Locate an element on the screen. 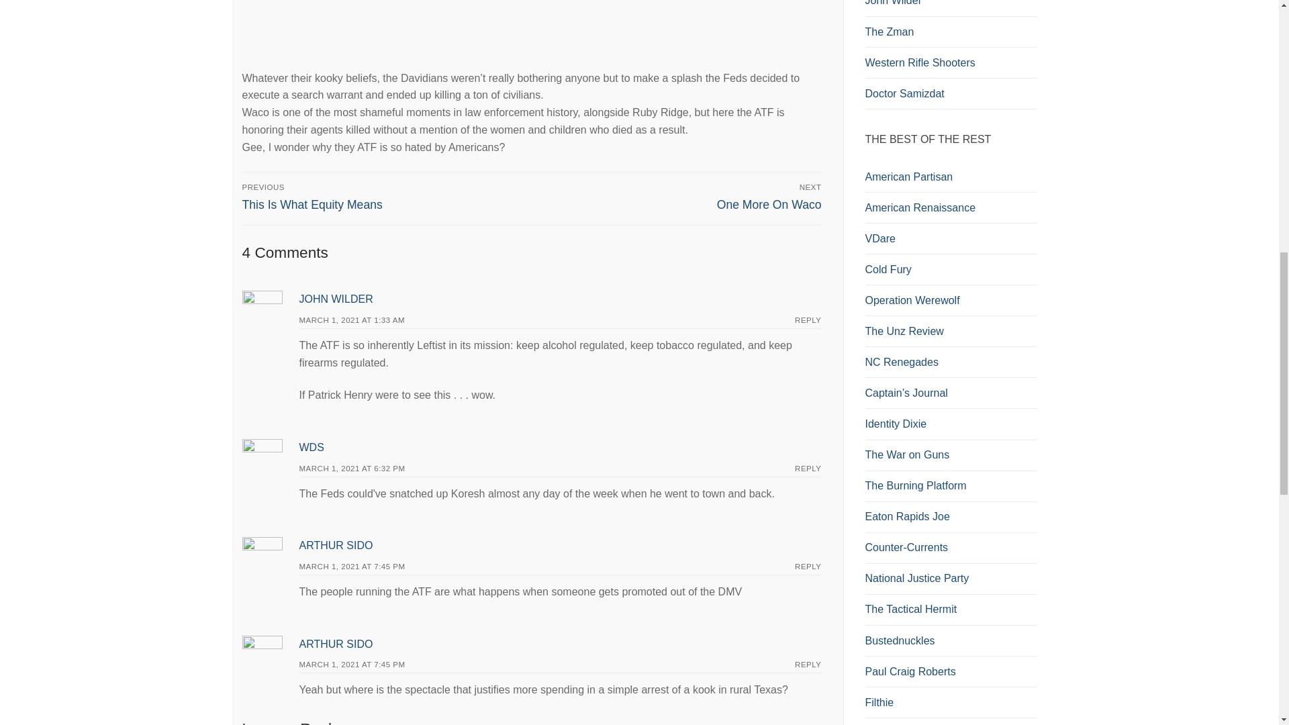 The image size is (1289, 725). REPLY is located at coordinates (352, 469).